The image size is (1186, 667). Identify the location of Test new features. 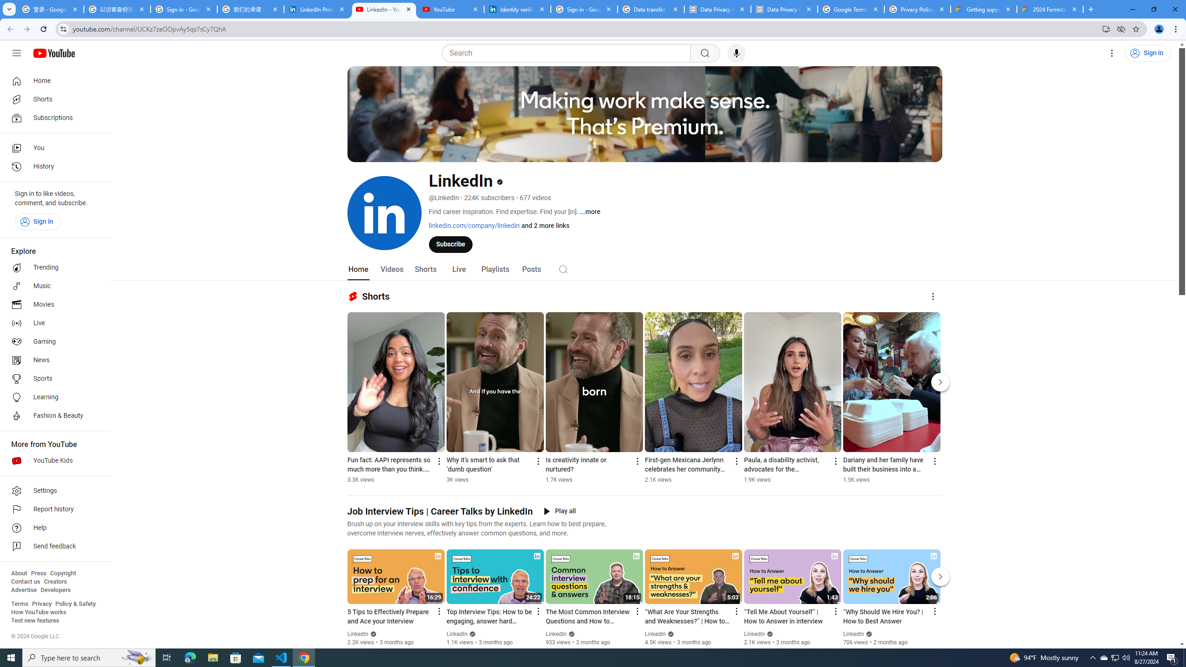
(35, 621).